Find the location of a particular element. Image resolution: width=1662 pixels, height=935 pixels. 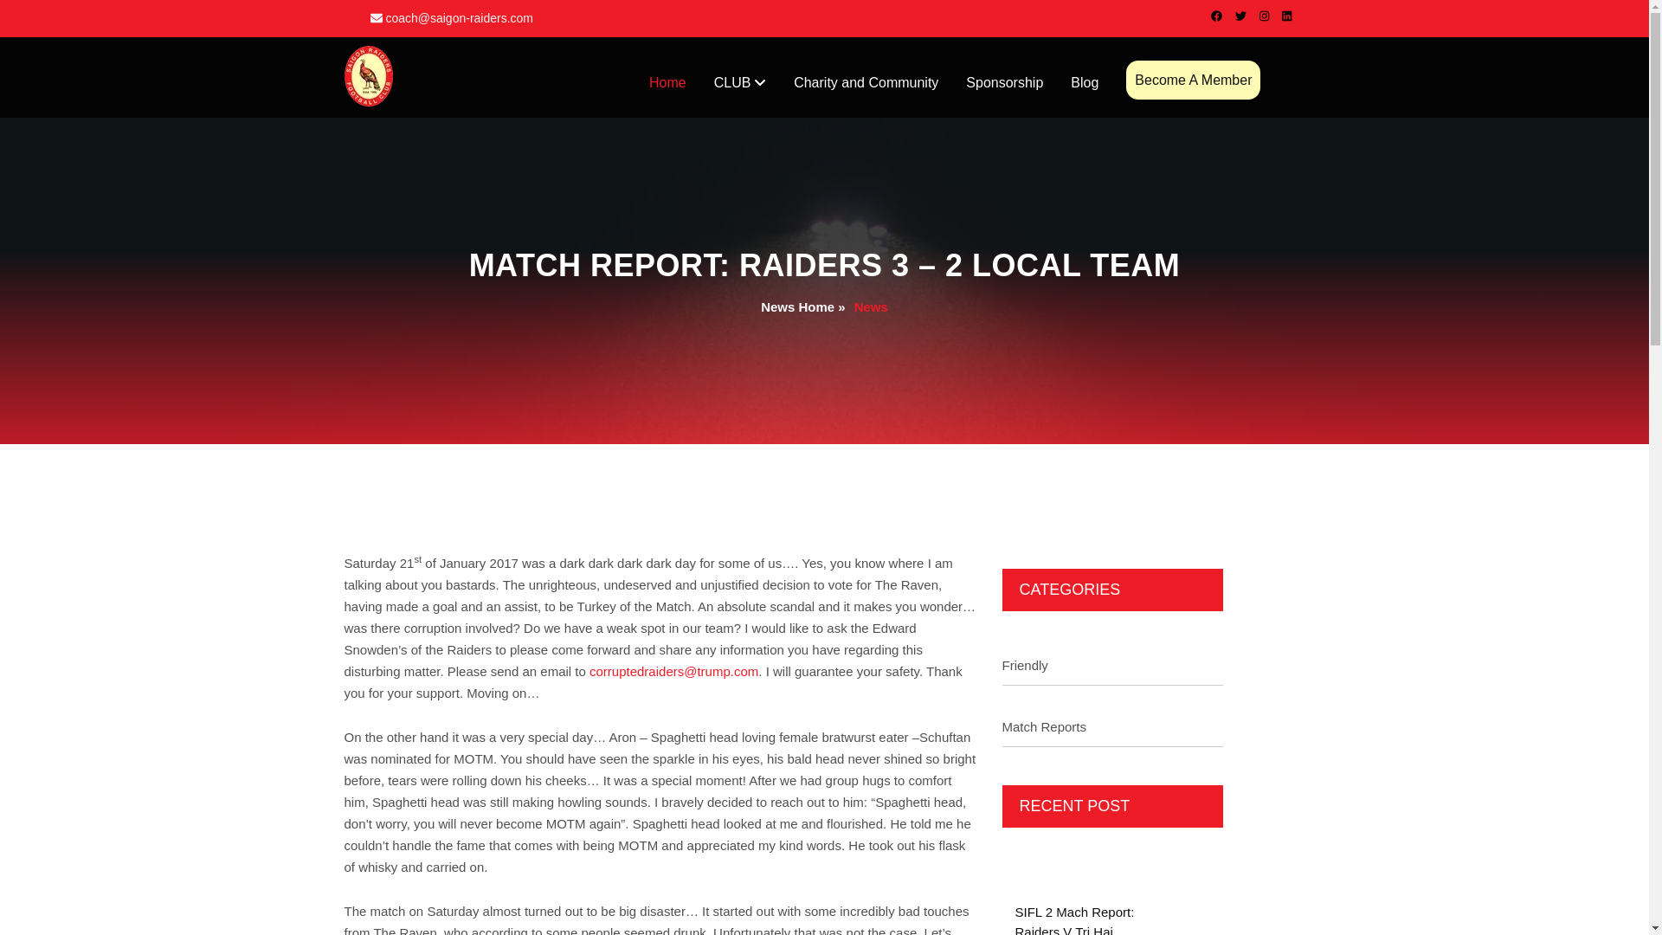

Friendly is located at coordinates (1112, 656).